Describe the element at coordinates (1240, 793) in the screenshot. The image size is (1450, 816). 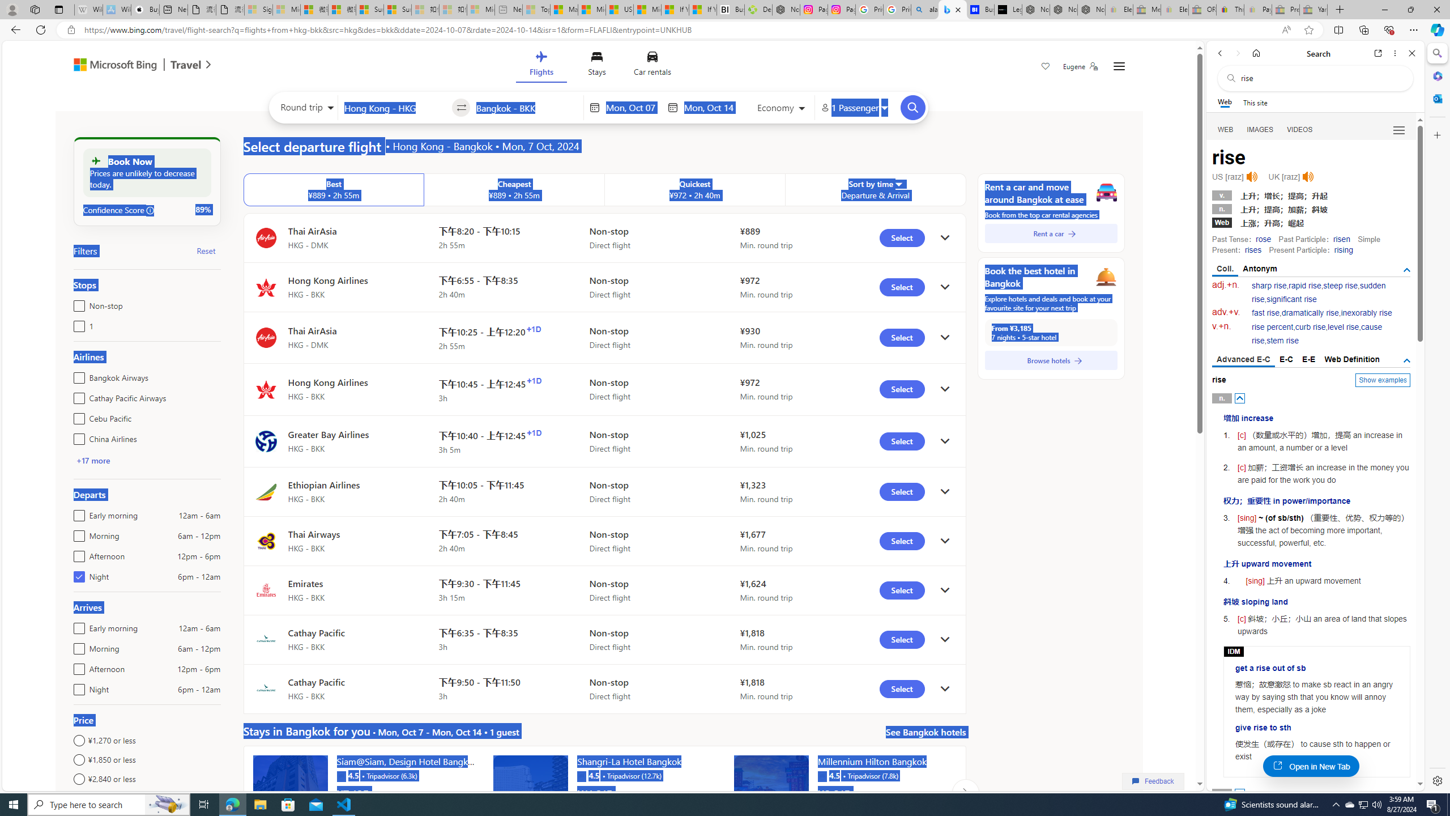
I see `AutomationID: posbtn_1` at that location.